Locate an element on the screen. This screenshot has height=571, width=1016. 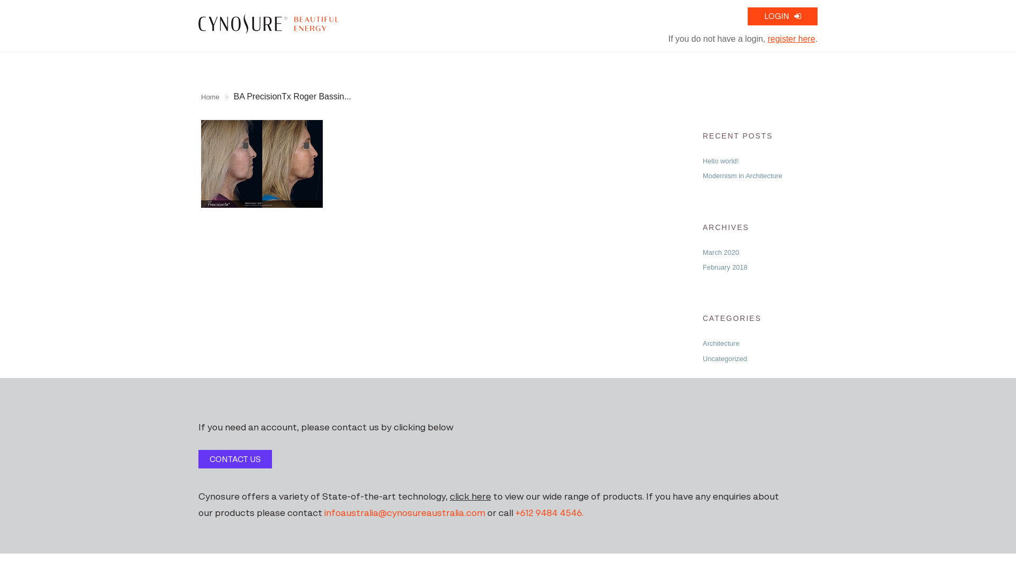
Hello world! is located at coordinates (721, 161).